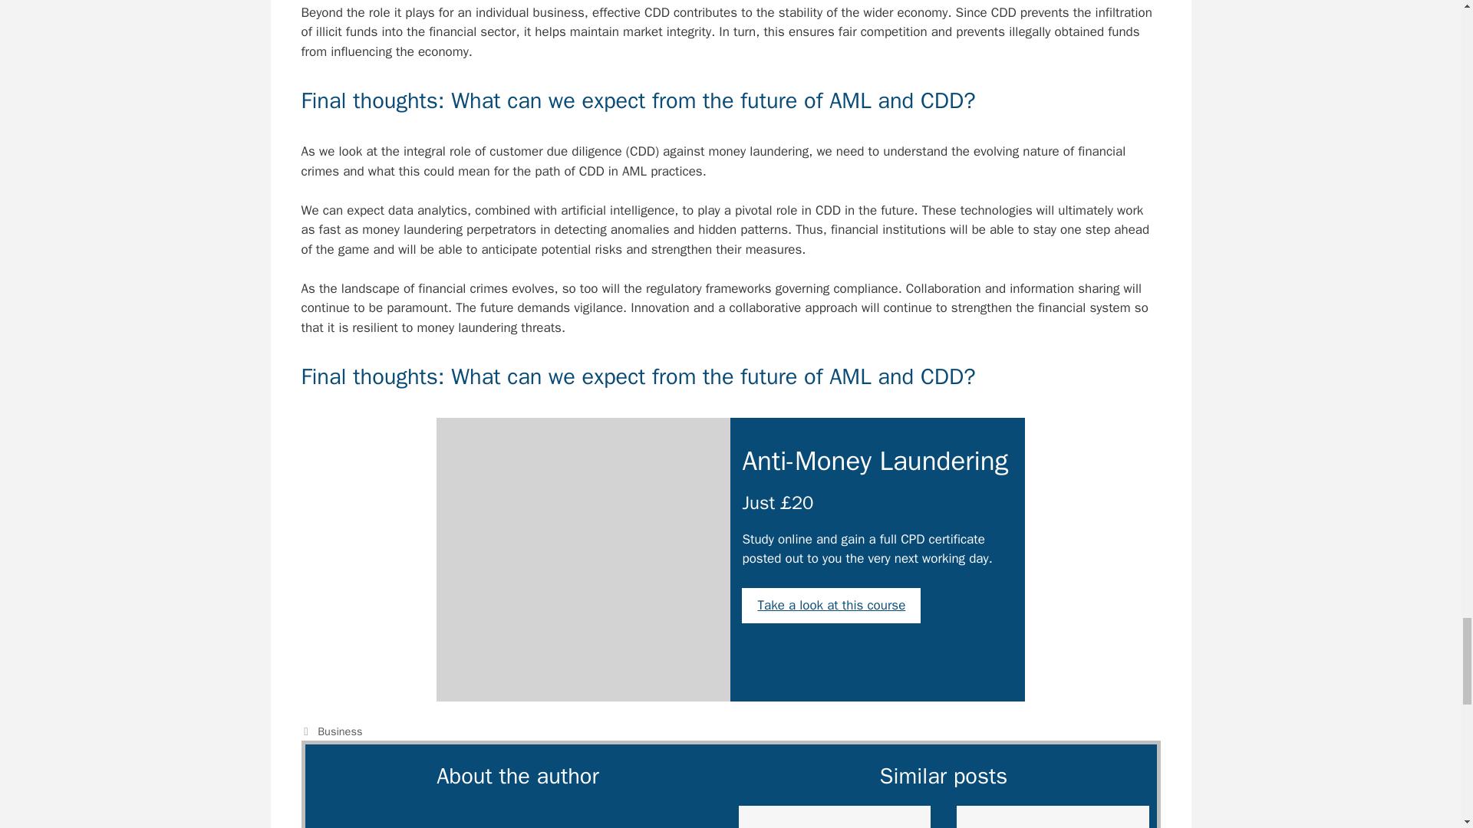 The height and width of the screenshot is (828, 1473). I want to click on Business, so click(340, 731).